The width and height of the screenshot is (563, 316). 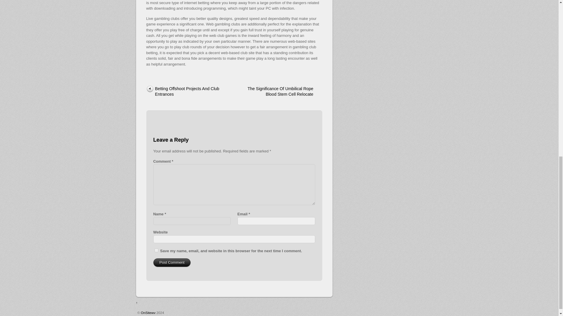 What do you see at coordinates (172, 262) in the screenshot?
I see `Post Comment` at bounding box center [172, 262].